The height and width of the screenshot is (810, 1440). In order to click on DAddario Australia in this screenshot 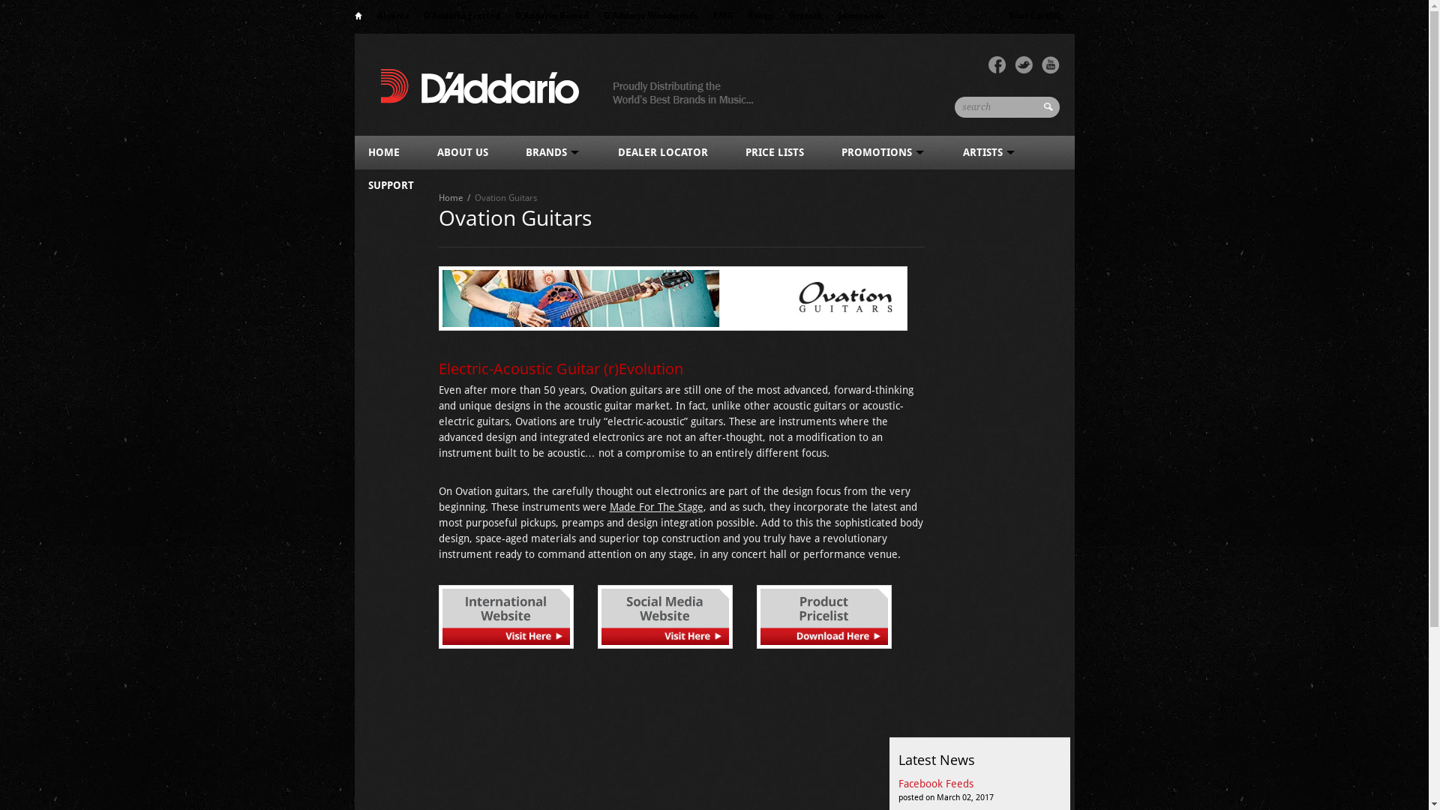, I will do `click(564, 84)`.